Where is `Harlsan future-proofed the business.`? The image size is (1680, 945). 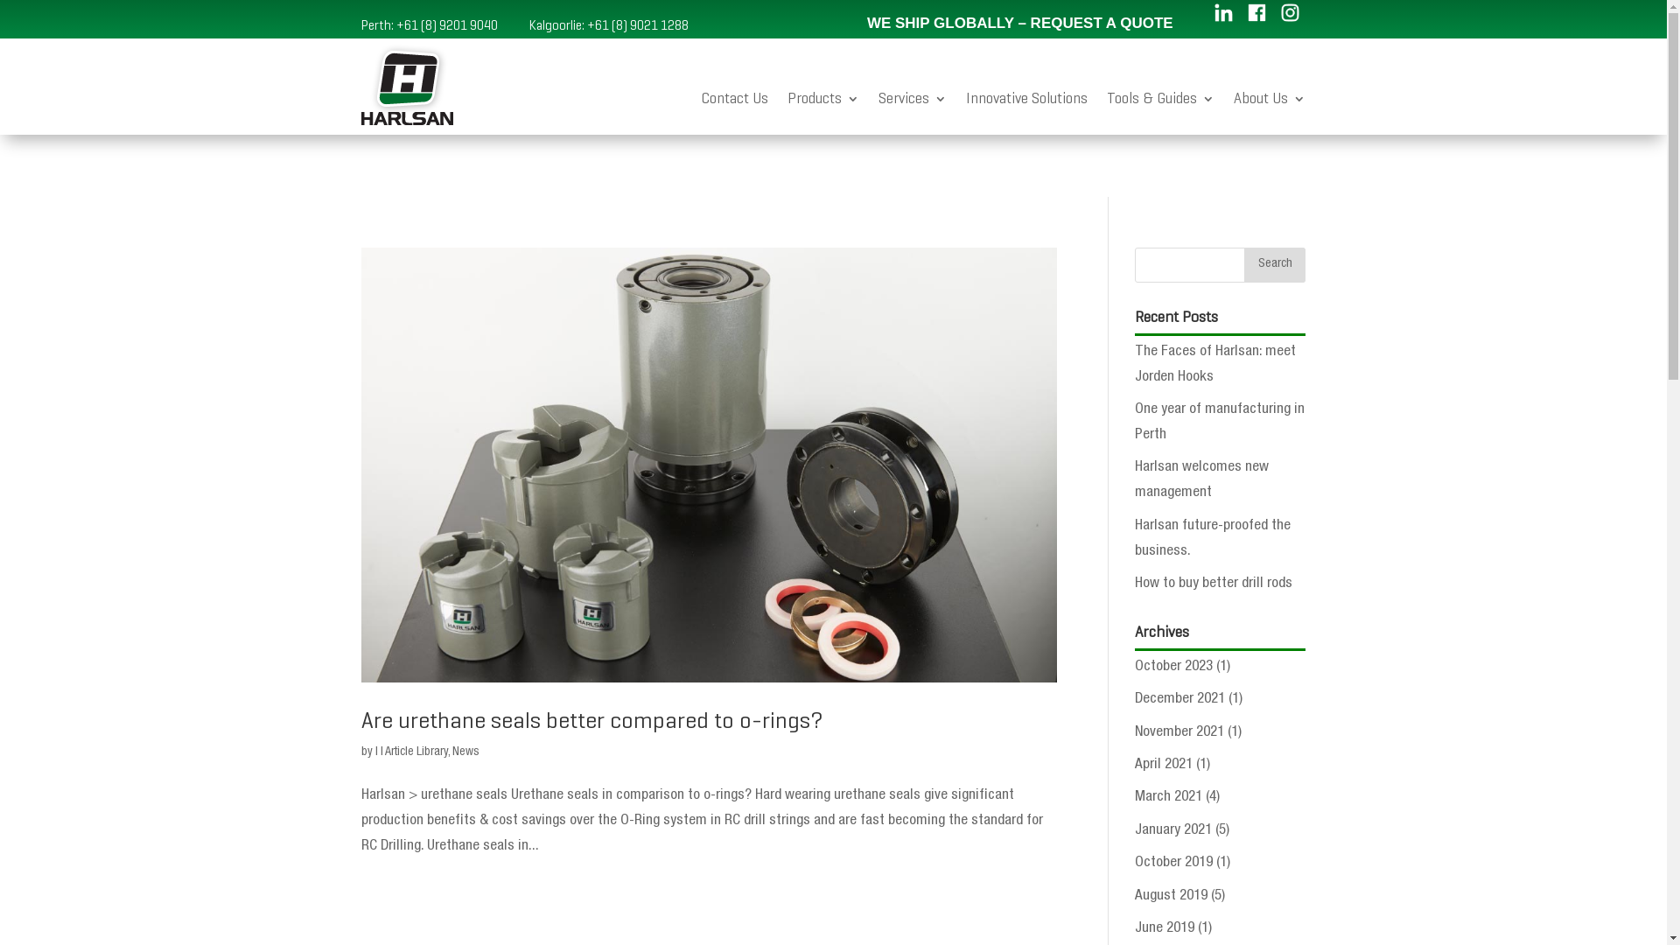 Harlsan future-proofed the business. is located at coordinates (1213, 539).